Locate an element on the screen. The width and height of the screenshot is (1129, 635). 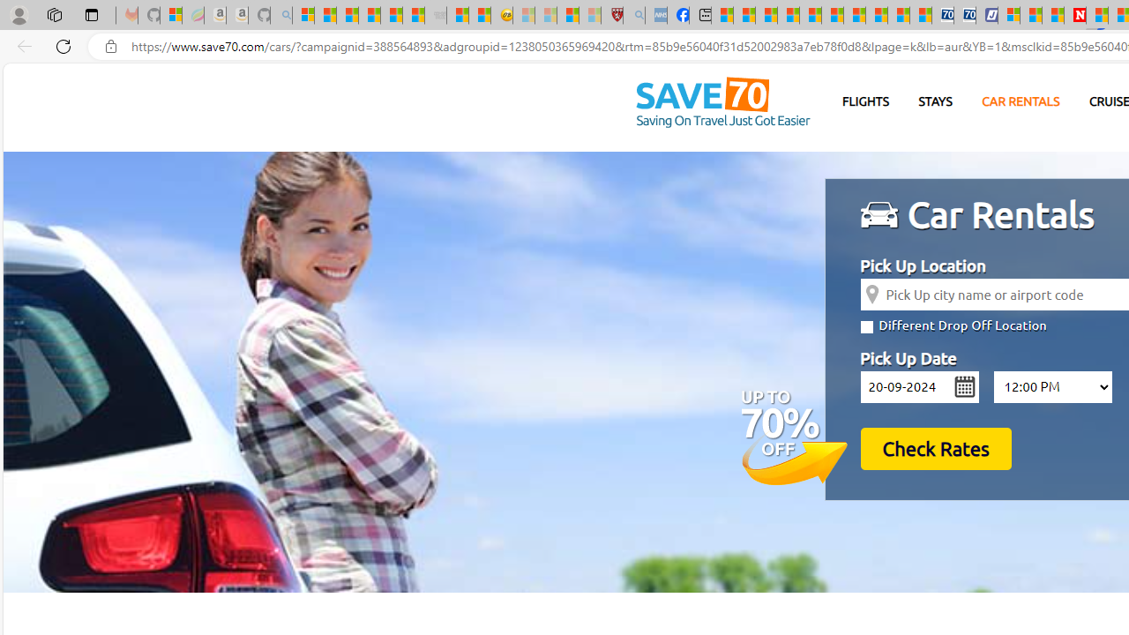
Microsoft-Report a Concern to Bing is located at coordinates (171, 16).